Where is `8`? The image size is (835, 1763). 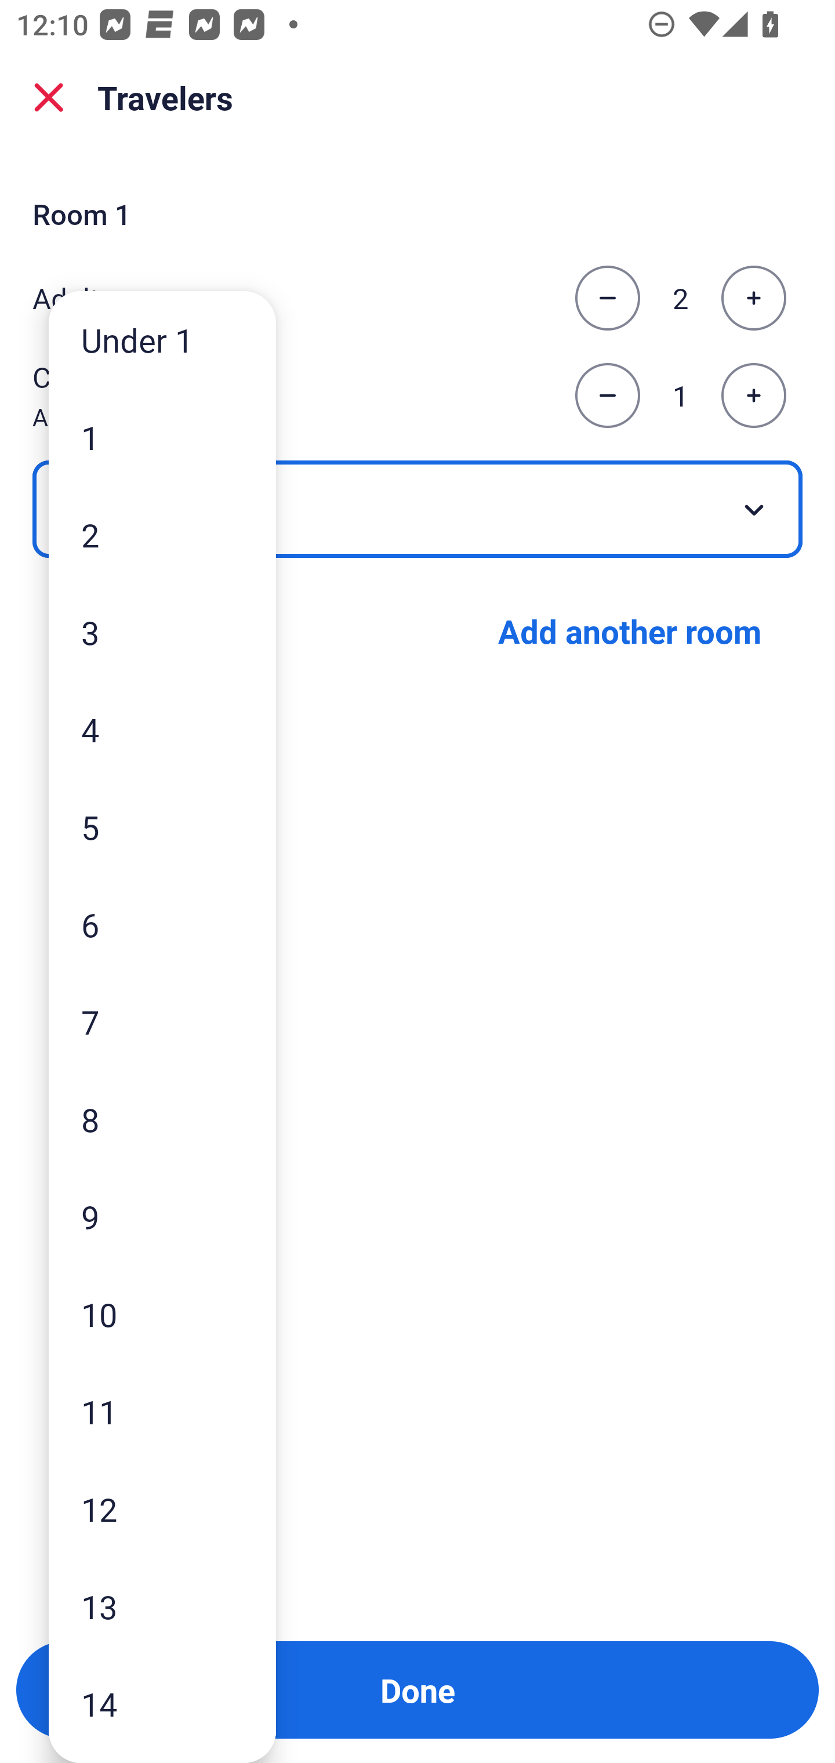 8 is located at coordinates (162, 1118).